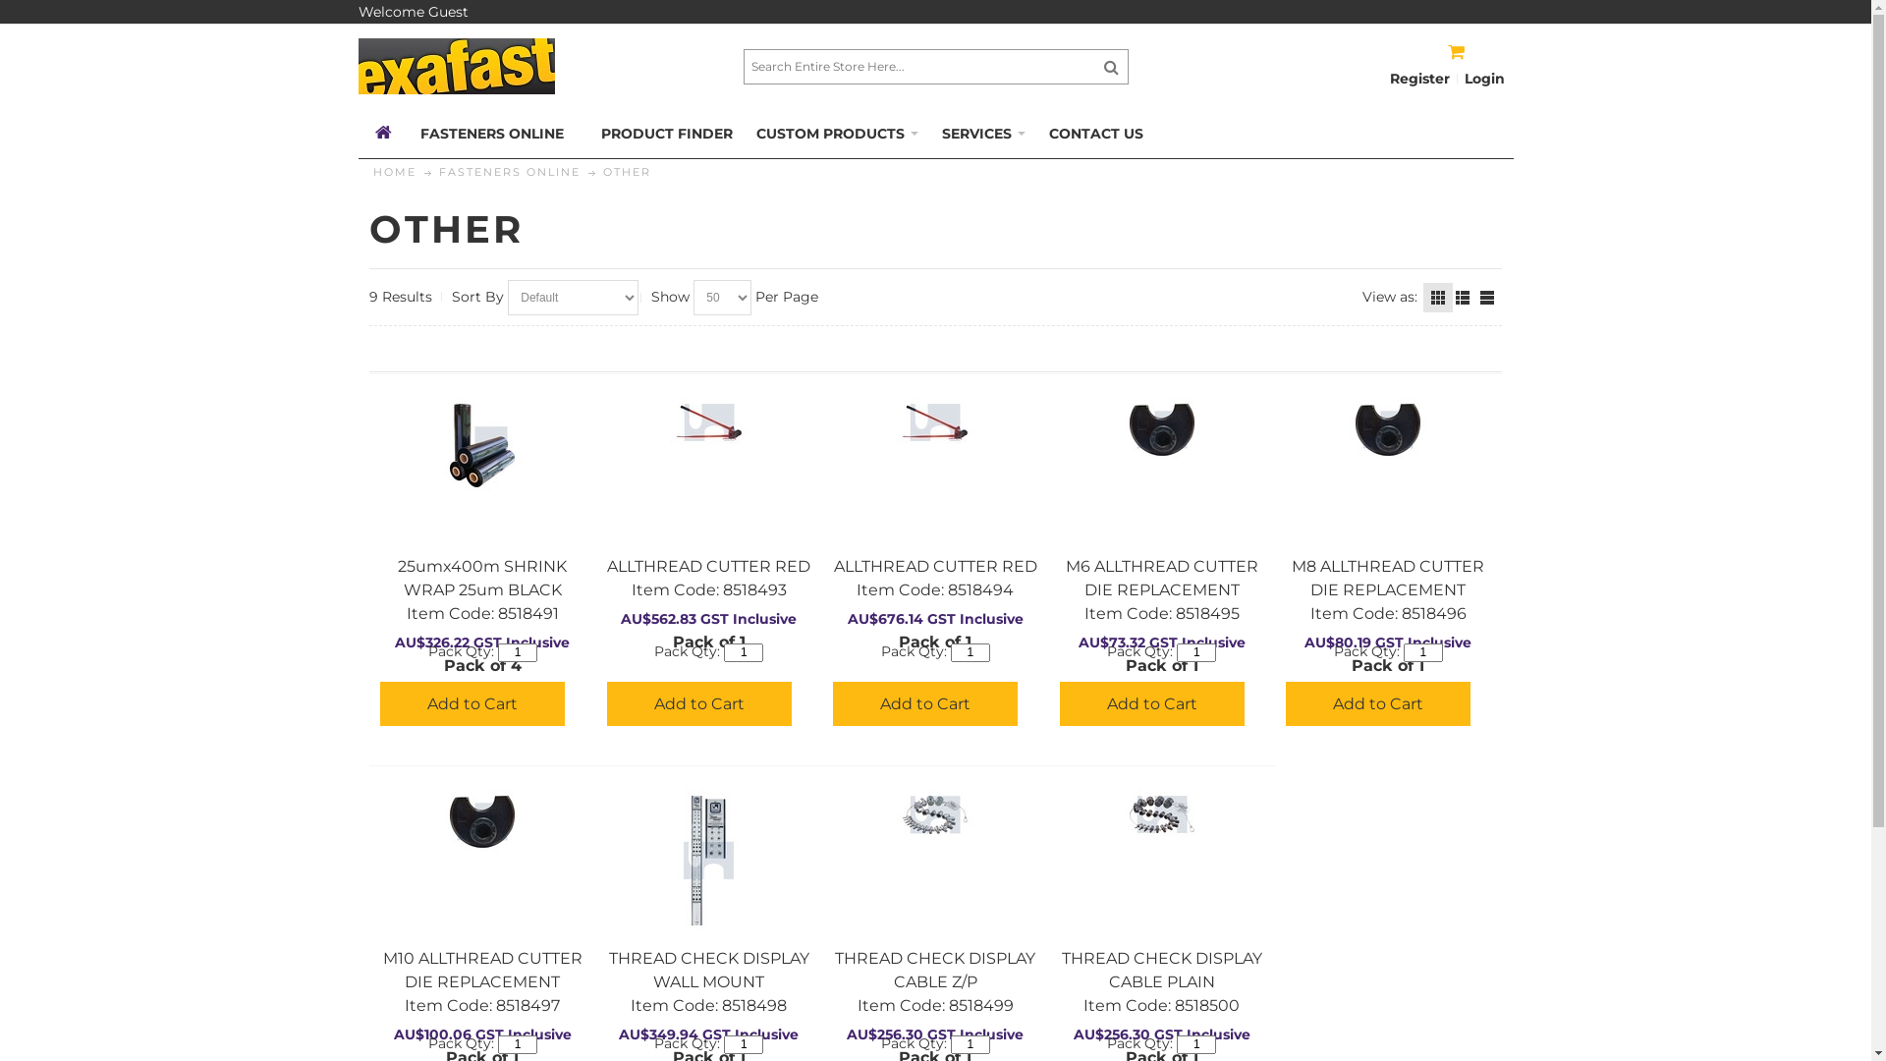  I want to click on Grid, so click(1438, 298).